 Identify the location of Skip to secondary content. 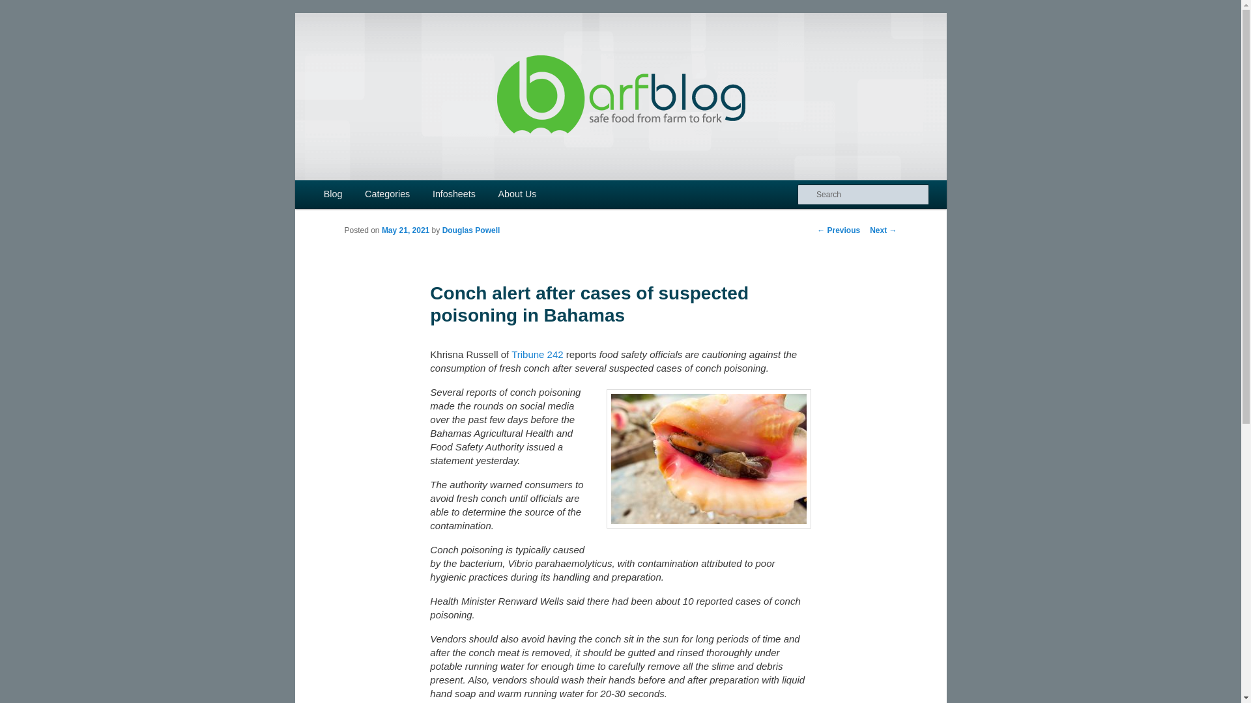
(362, 195).